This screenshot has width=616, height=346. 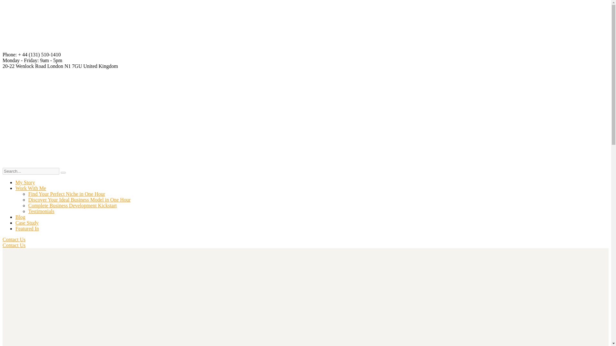 I want to click on My Story, so click(x=25, y=182).